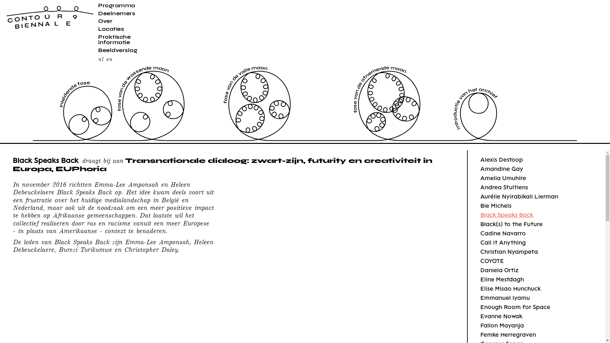 The height and width of the screenshot is (343, 610). I want to click on Femke Herregraven, so click(508, 335).